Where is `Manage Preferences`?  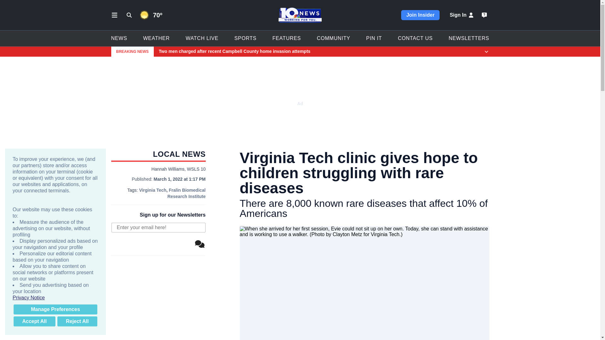 Manage Preferences is located at coordinates (55, 309).